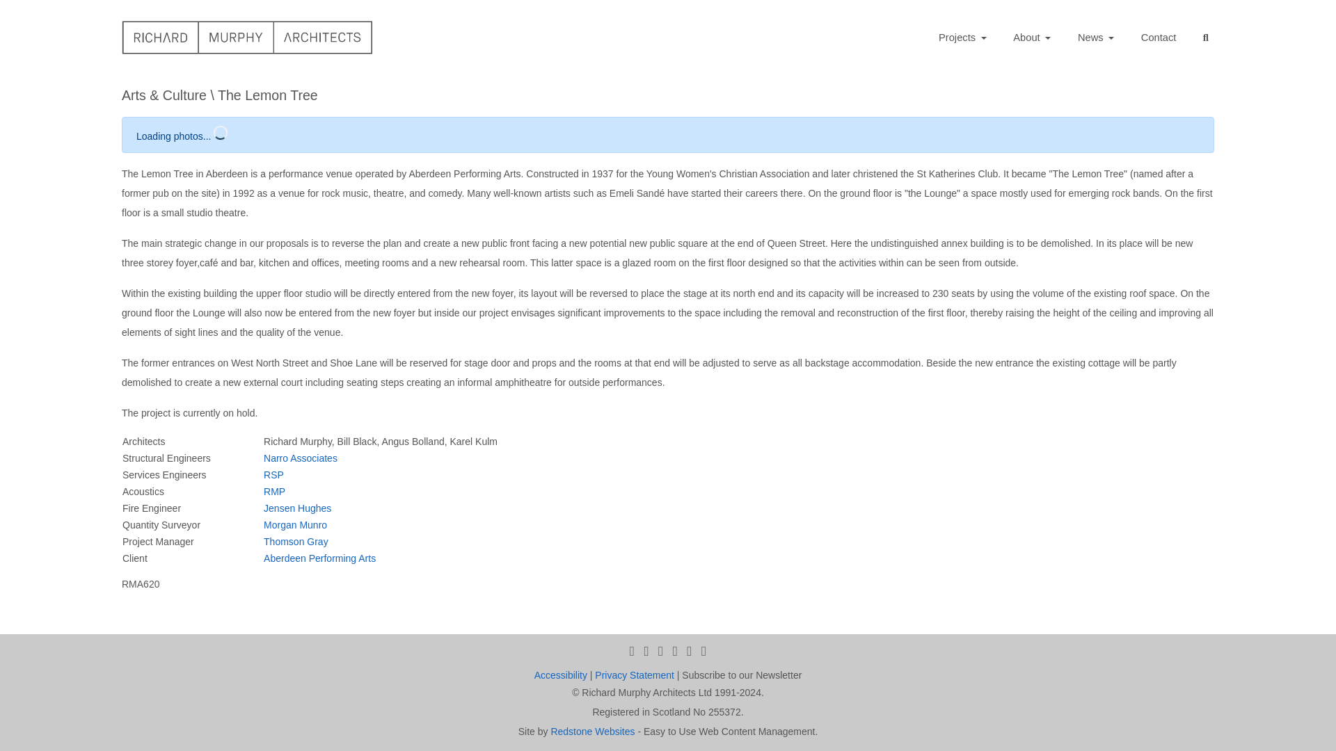 The width and height of the screenshot is (1336, 751). I want to click on Learn more..., so click(450, 726).